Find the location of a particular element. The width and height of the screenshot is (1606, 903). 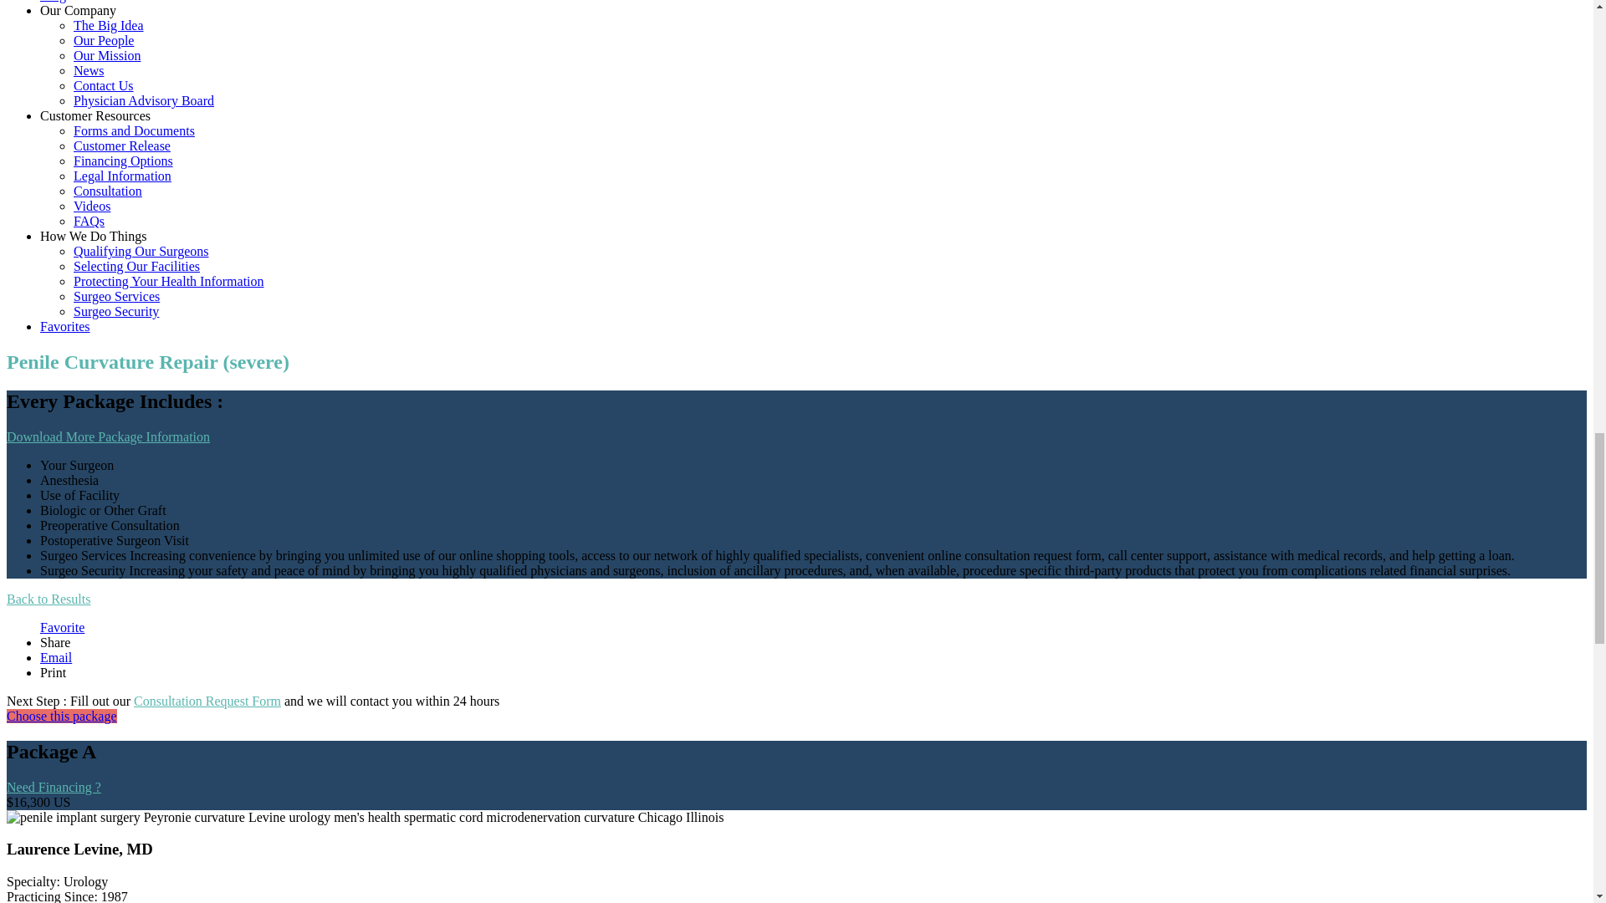

Print is located at coordinates (53, 672).